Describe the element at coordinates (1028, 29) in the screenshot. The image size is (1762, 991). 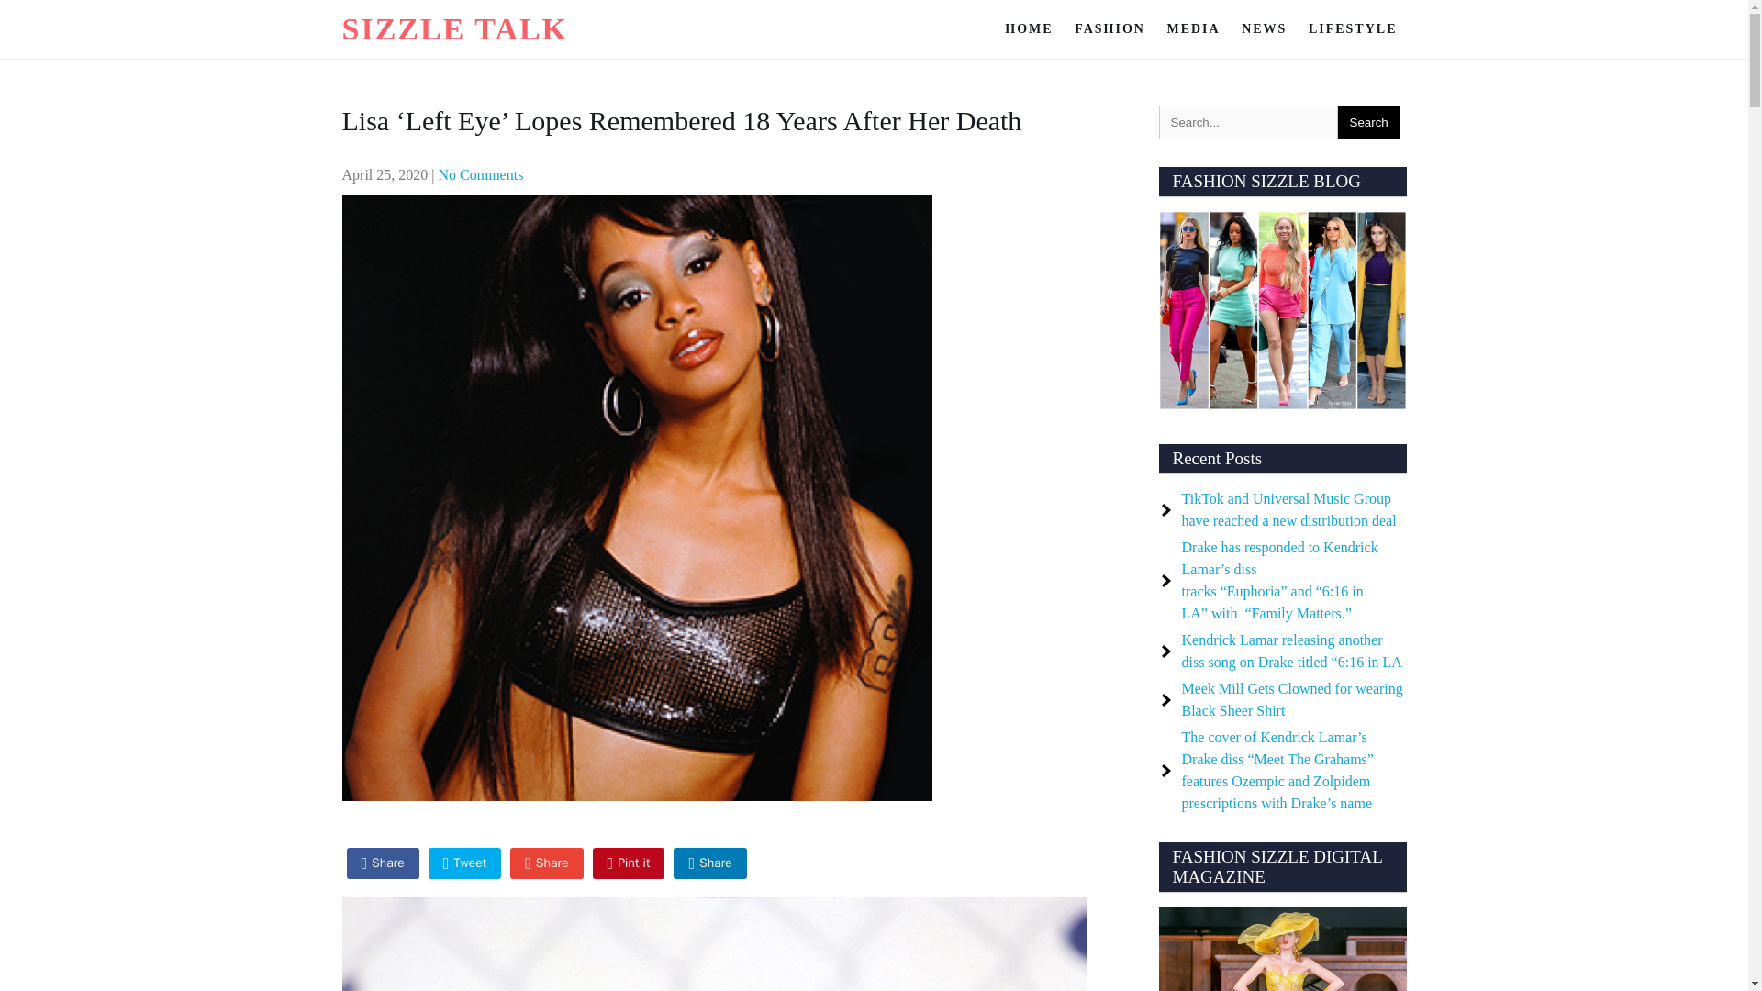
I see `HOME` at that location.